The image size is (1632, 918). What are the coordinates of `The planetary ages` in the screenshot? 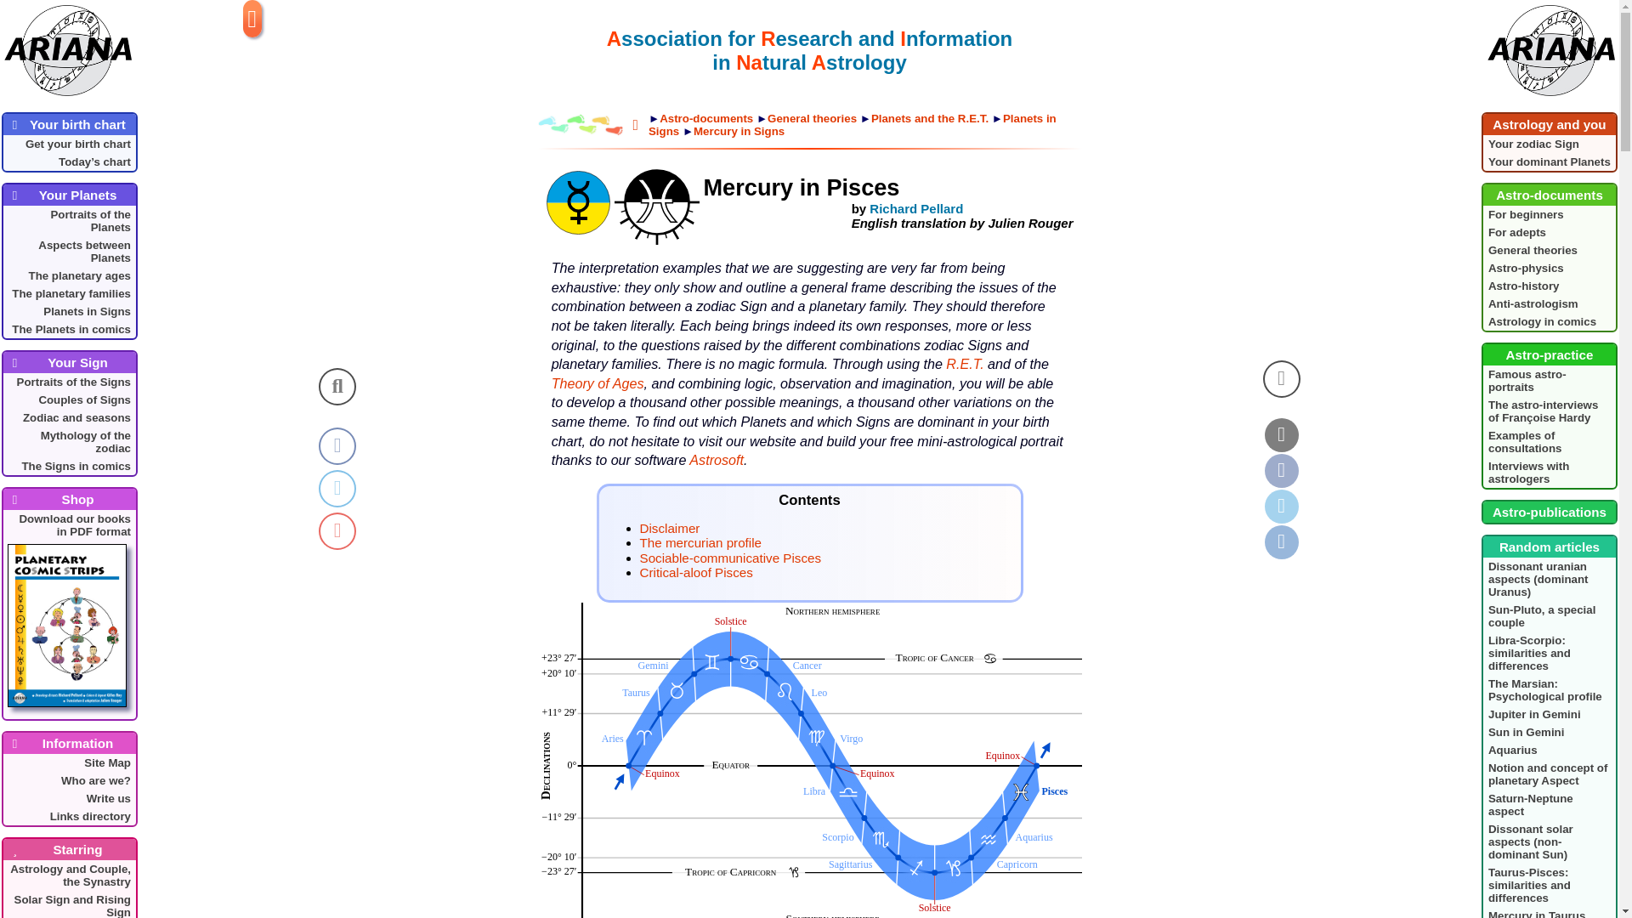 It's located at (69, 275).